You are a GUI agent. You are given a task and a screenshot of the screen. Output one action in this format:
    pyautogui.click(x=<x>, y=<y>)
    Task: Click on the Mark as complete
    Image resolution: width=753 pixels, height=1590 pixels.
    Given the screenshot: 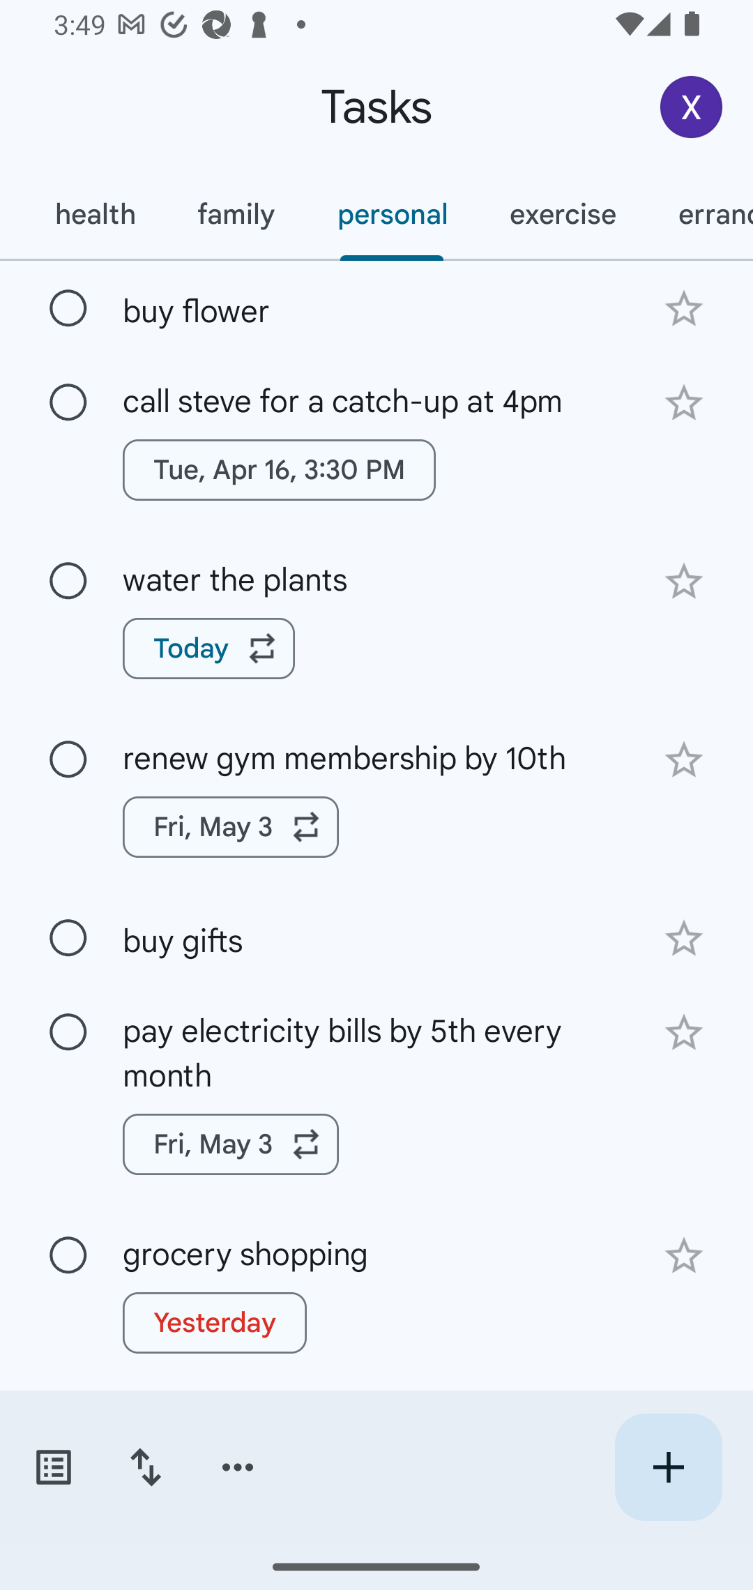 What is the action you would take?
    pyautogui.click(x=68, y=939)
    